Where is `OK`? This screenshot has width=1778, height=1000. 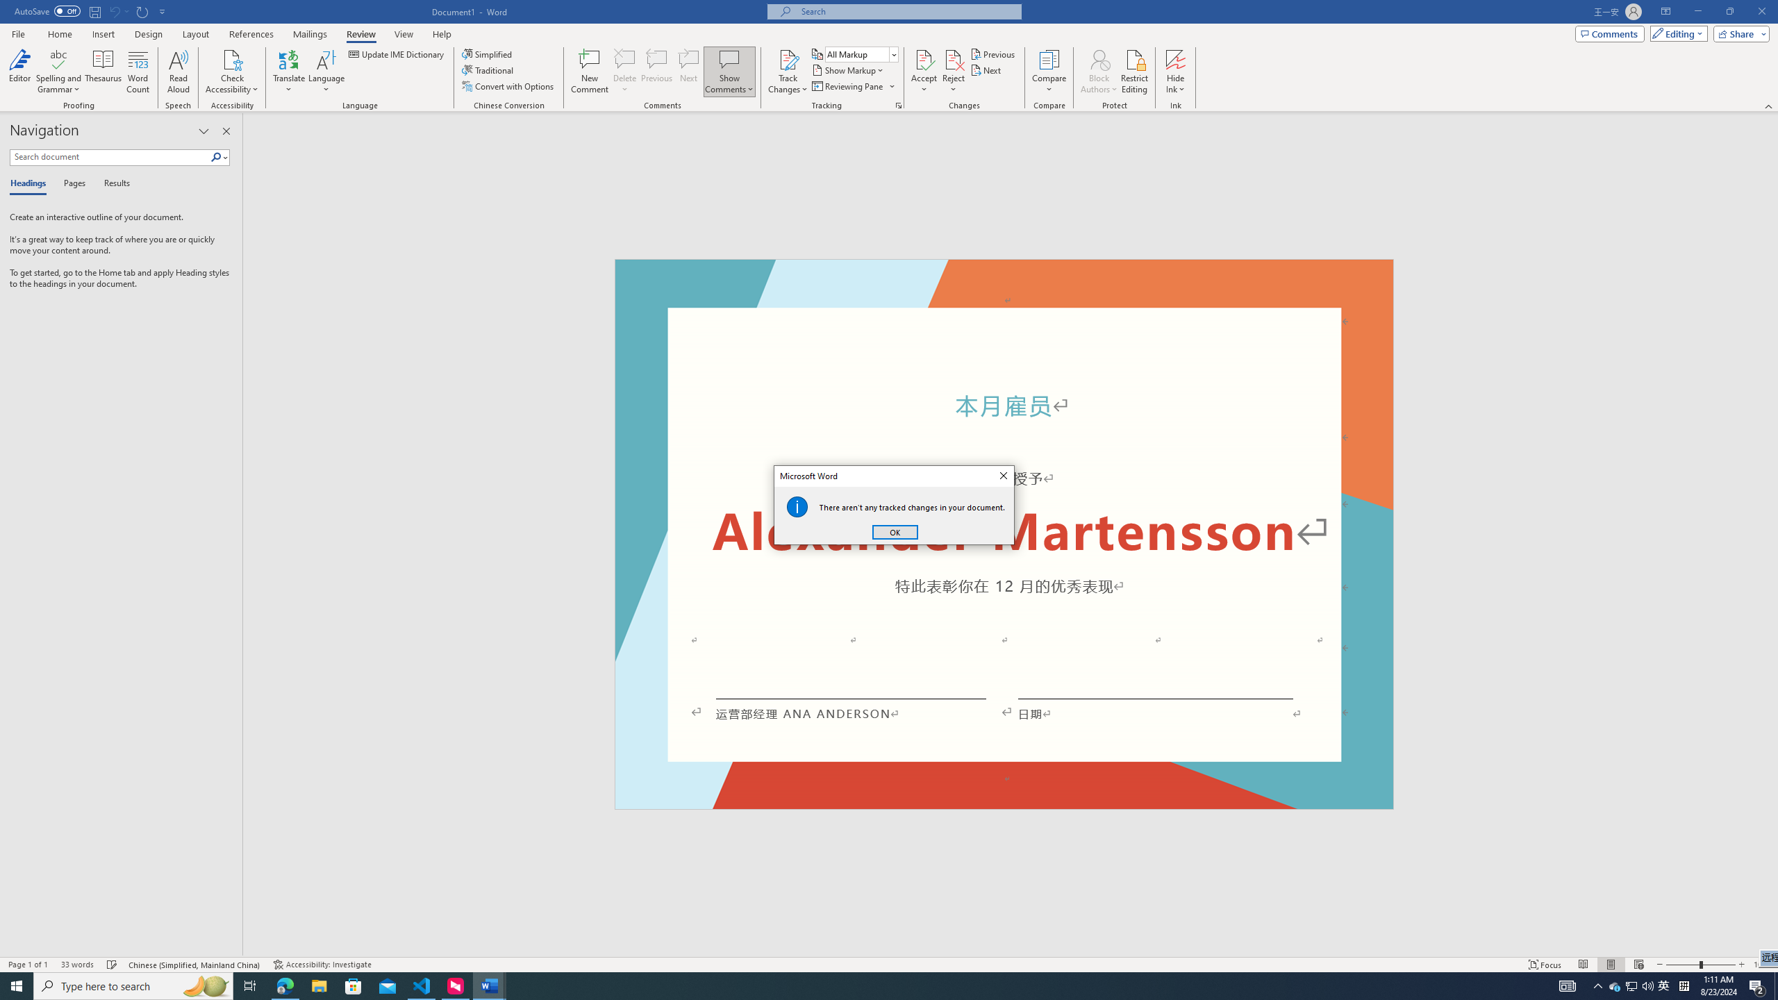
OK is located at coordinates (895, 532).